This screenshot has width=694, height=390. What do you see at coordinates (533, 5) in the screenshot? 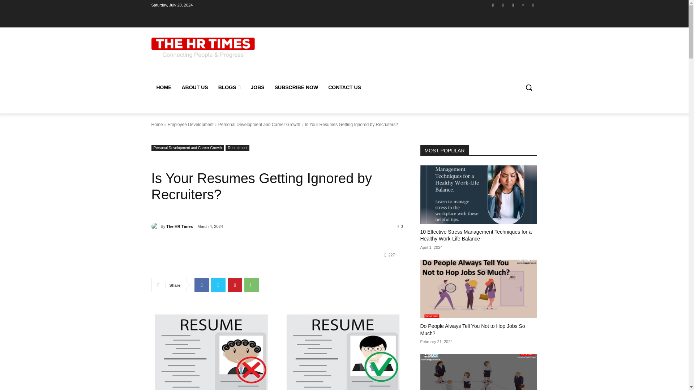
I see `Youtube` at bounding box center [533, 5].